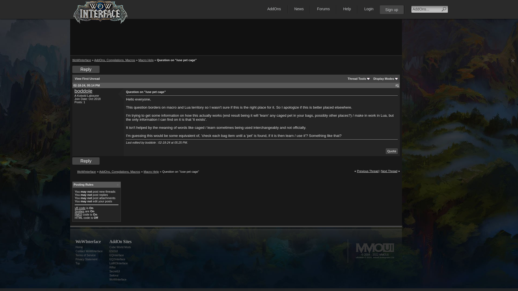 The height and width of the screenshot is (291, 518). Describe the element at coordinates (115, 60) in the screenshot. I see `AddOns, Compilations, Macros` at that location.